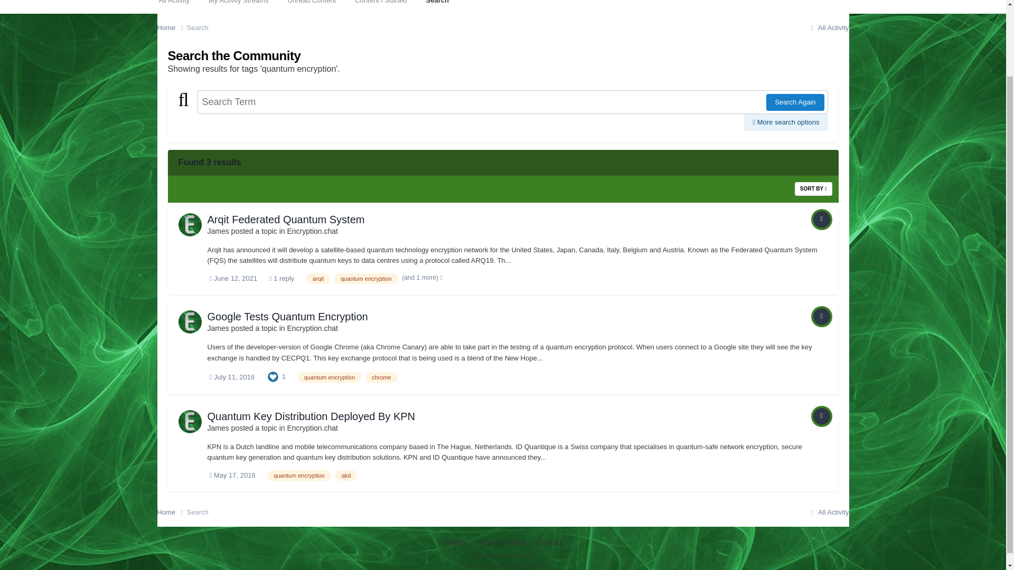 The height and width of the screenshot is (570, 1014). What do you see at coordinates (437, 6) in the screenshot?
I see `Search` at bounding box center [437, 6].